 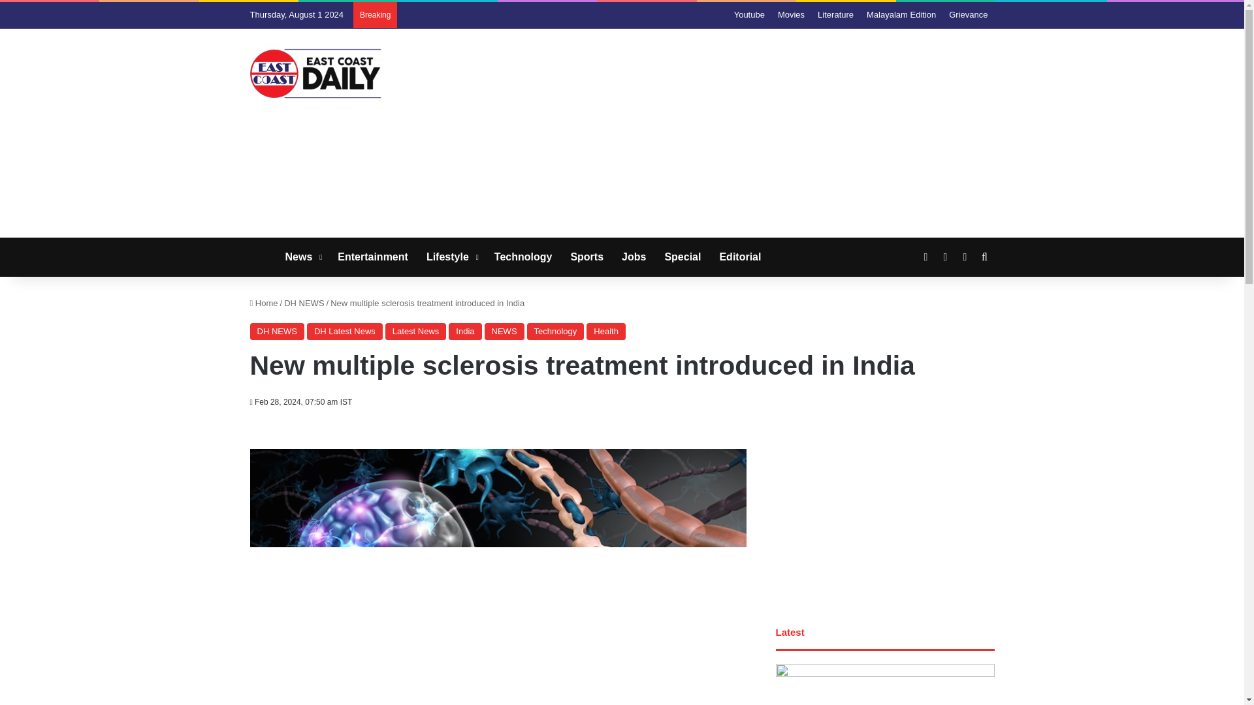 I want to click on Movies, so click(x=791, y=15).